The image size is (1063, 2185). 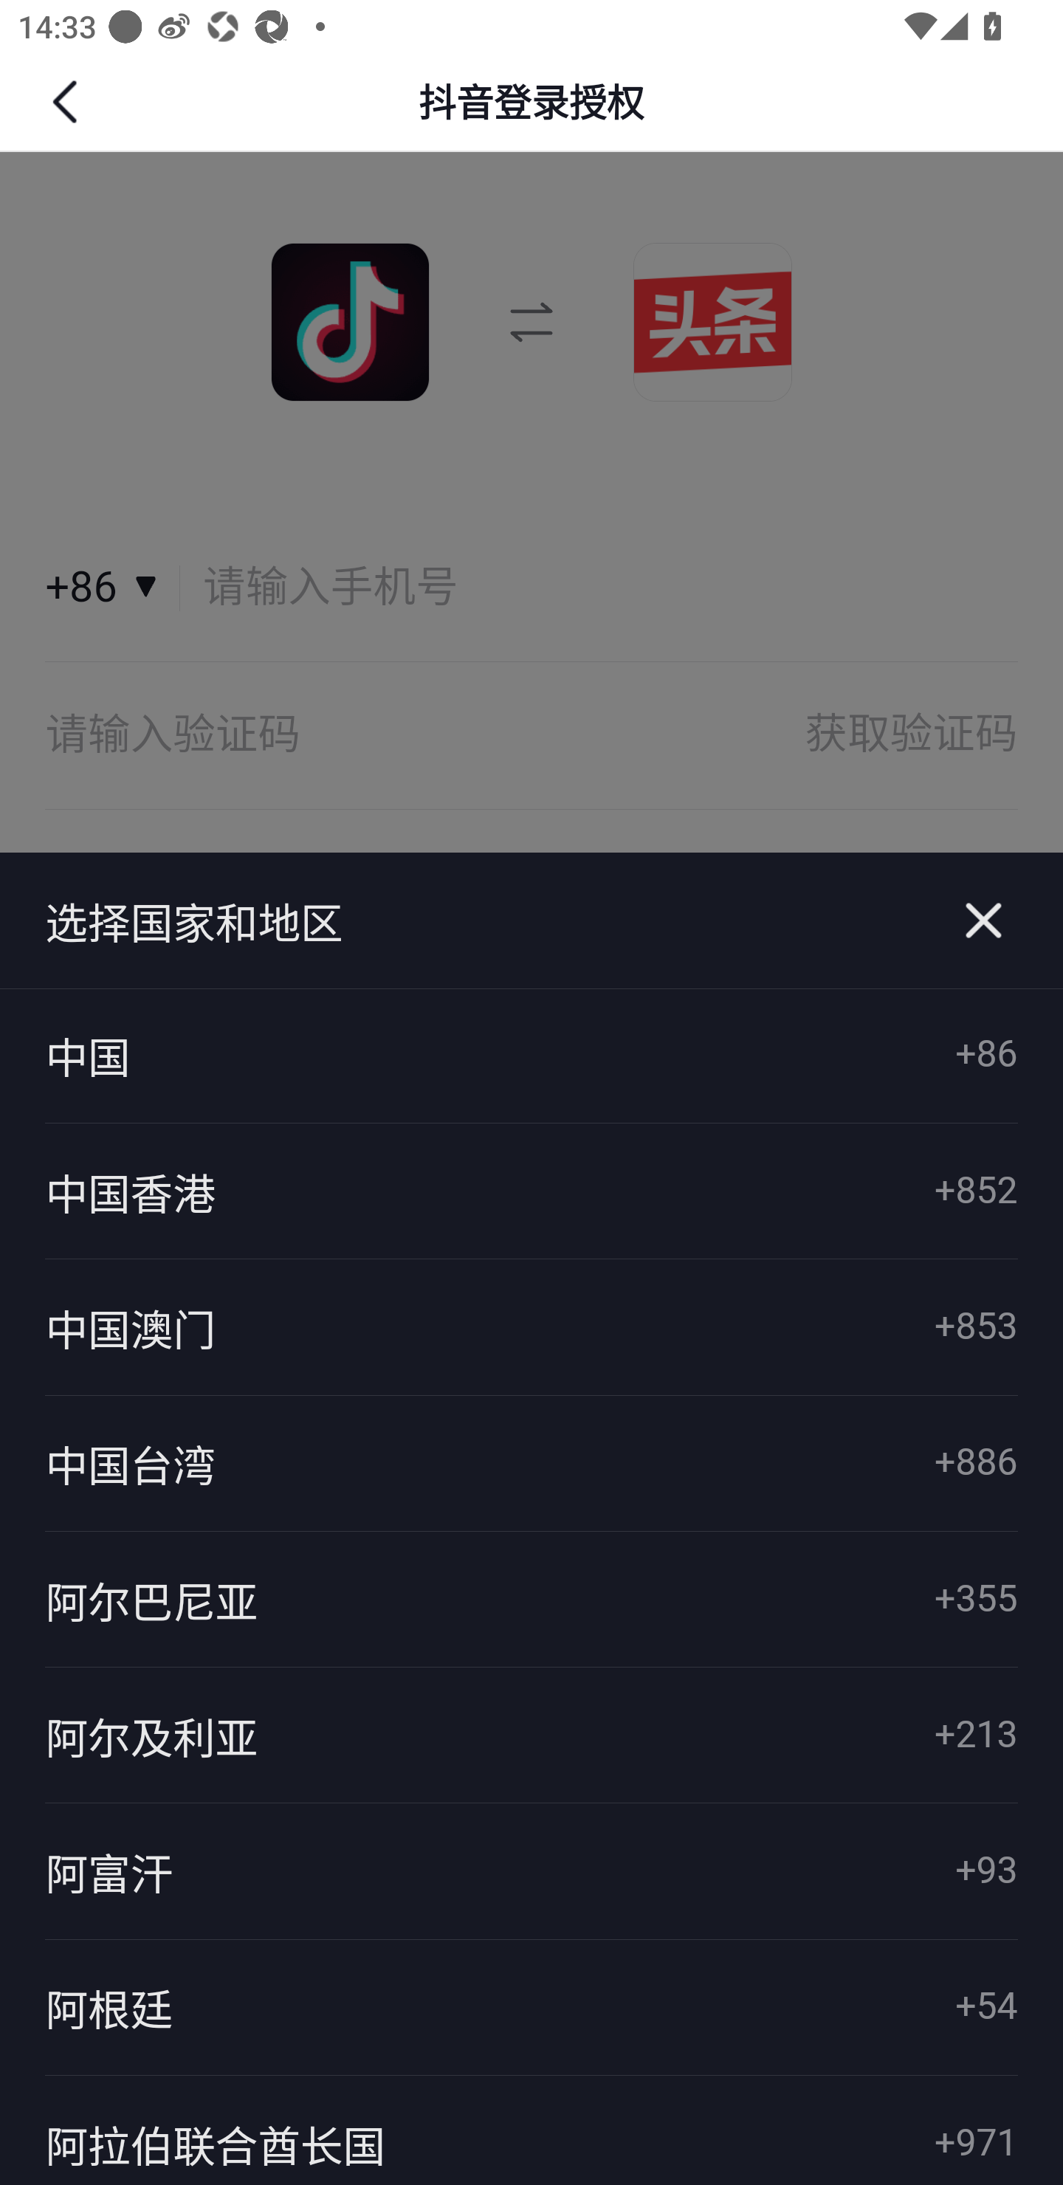 What do you see at coordinates (531, 2129) in the screenshot?
I see `阿拉伯联合酋长国+971` at bounding box center [531, 2129].